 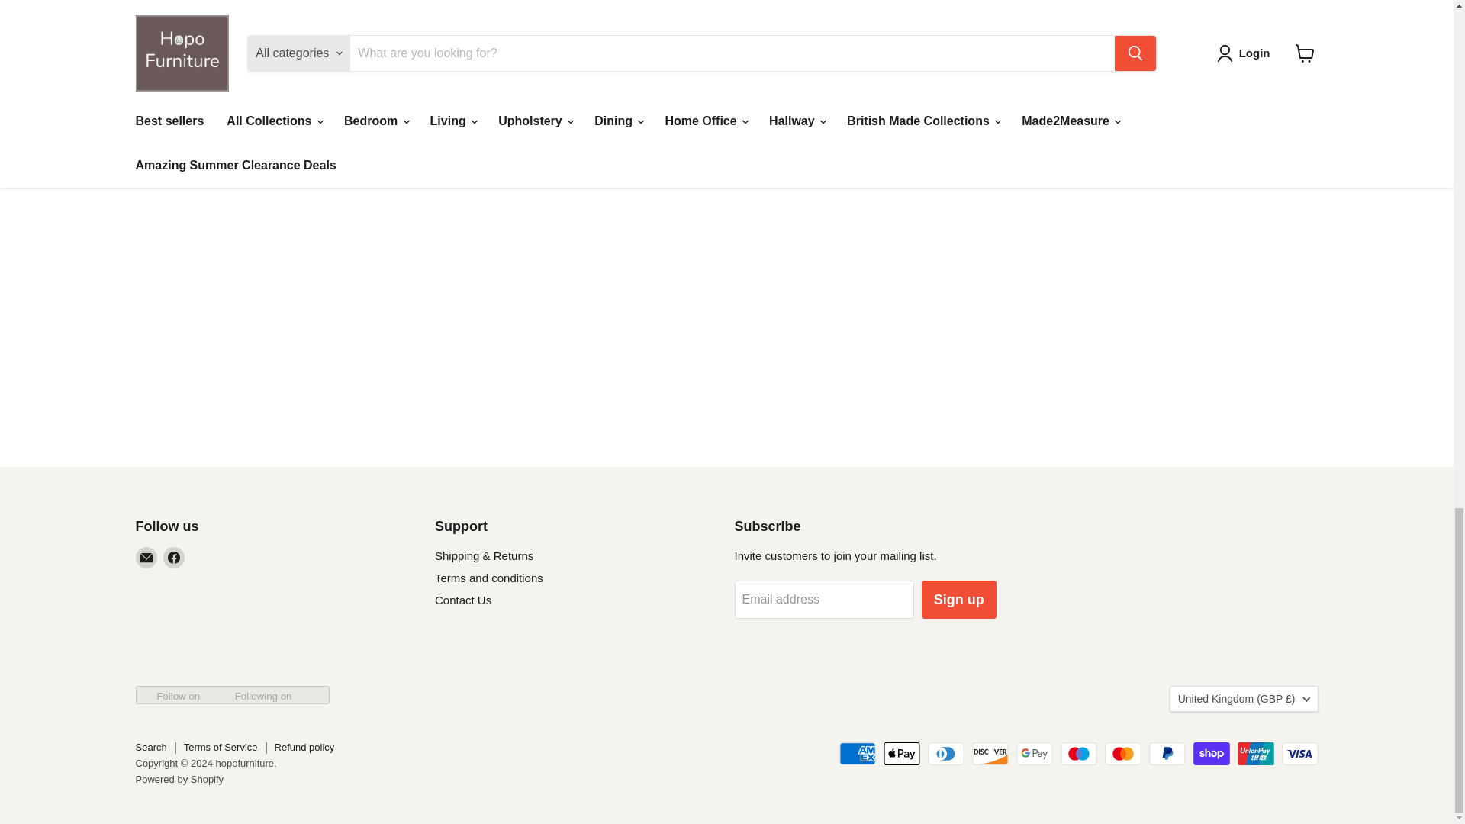 What do you see at coordinates (146, 558) in the screenshot?
I see `Email` at bounding box center [146, 558].